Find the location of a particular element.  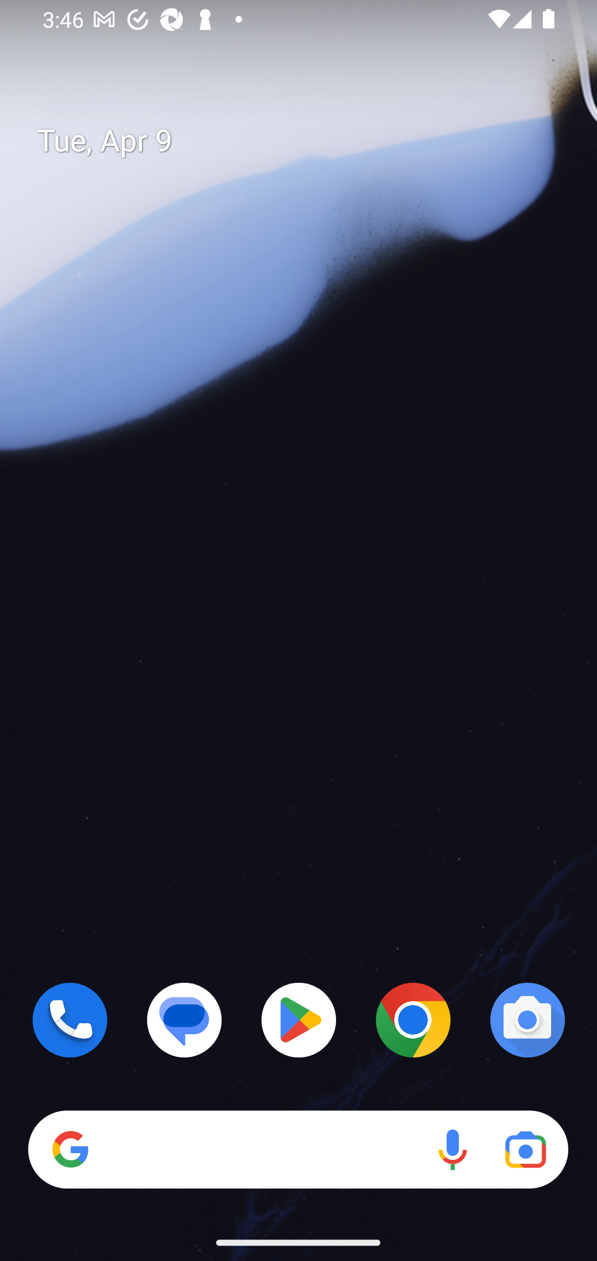

Voice search is located at coordinates (452, 1150).